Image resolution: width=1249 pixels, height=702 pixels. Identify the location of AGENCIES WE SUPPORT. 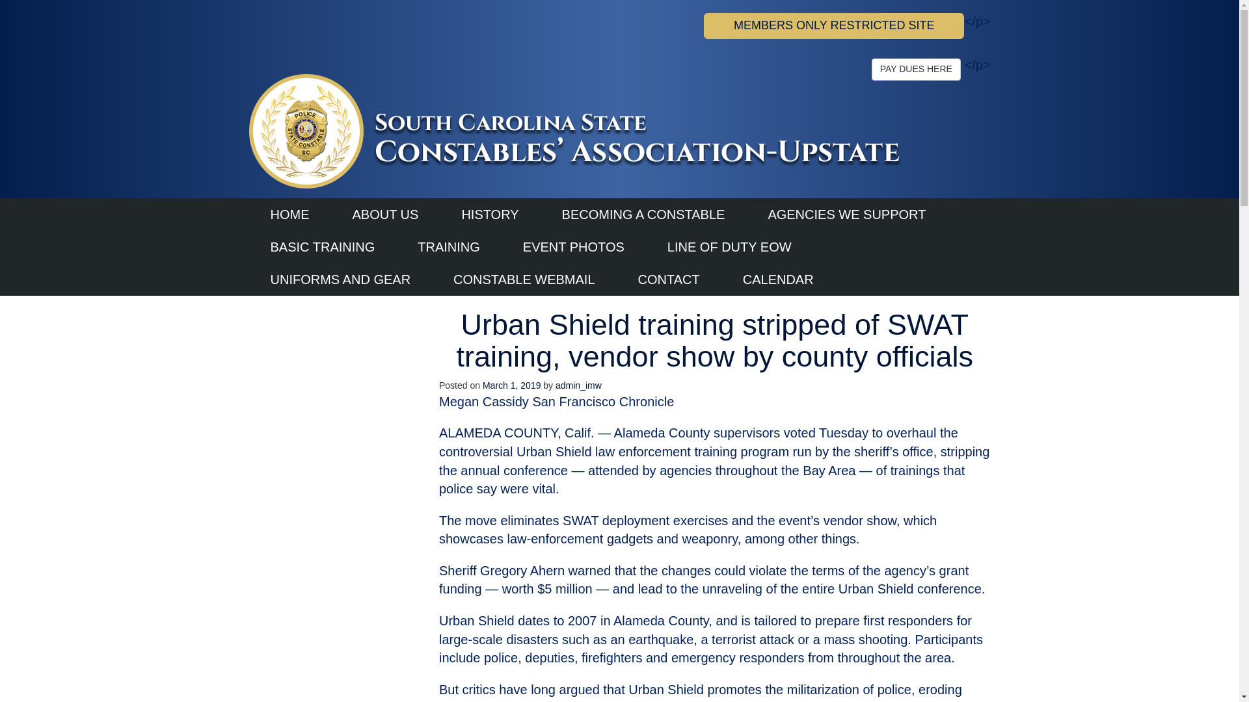
(846, 214).